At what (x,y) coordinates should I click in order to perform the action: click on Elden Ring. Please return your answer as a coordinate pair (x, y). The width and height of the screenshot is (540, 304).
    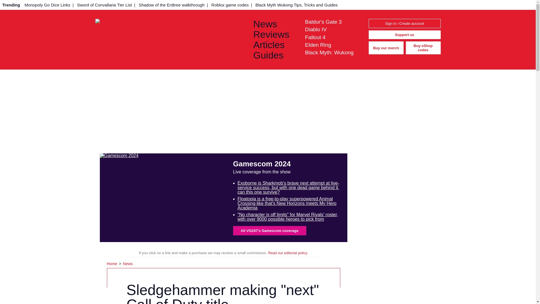
    Looking at the image, I should click on (318, 45).